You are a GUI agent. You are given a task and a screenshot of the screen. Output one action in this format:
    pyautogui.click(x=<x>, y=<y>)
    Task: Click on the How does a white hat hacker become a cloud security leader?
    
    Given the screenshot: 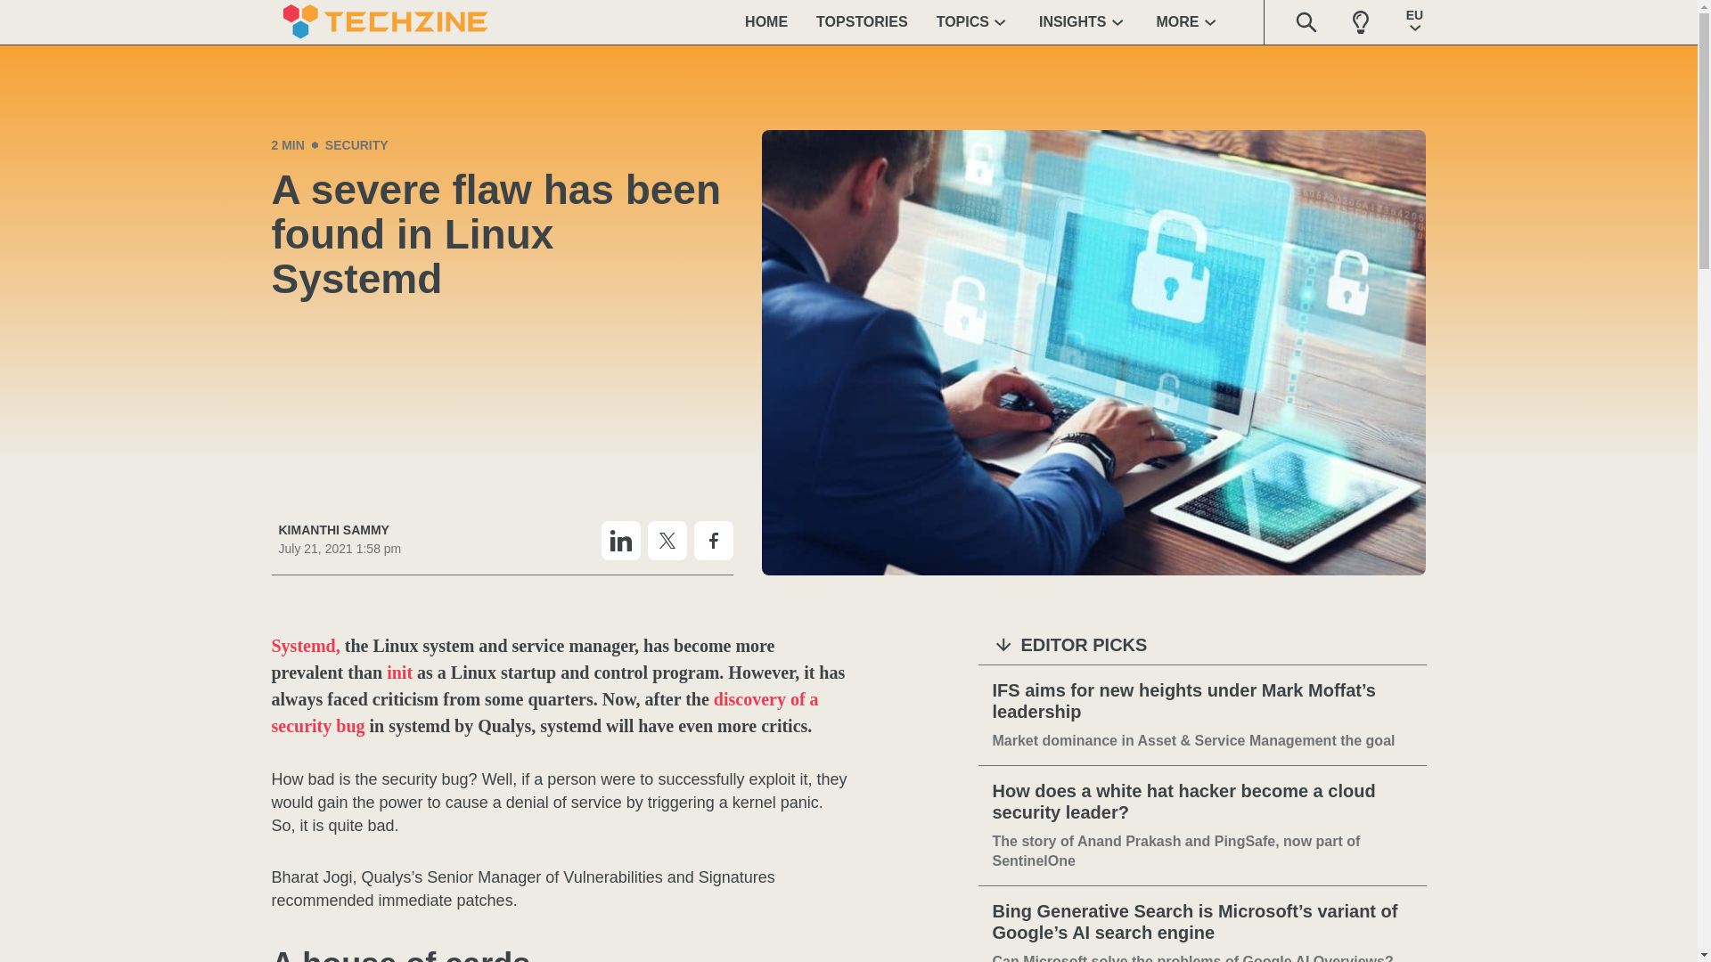 What is the action you would take?
    pyautogui.click(x=1202, y=802)
    